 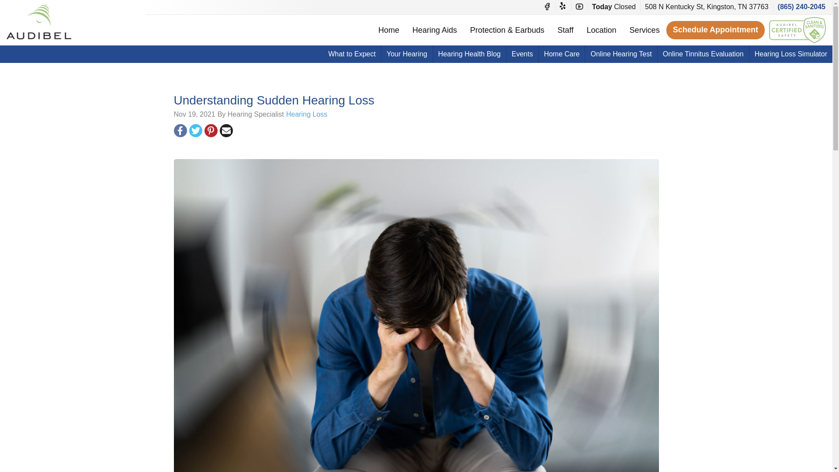 I want to click on Audibel Hearing Center Youtube, so click(x=579, y=6).